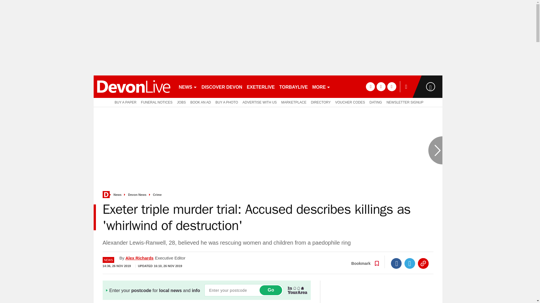  I want to click on Twitter, so click(410, 263).